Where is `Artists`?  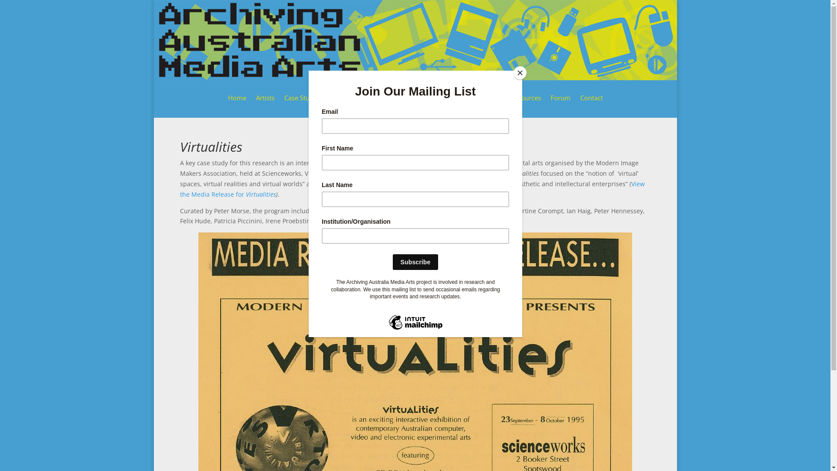
Artists is located at coordinates (265, 104).